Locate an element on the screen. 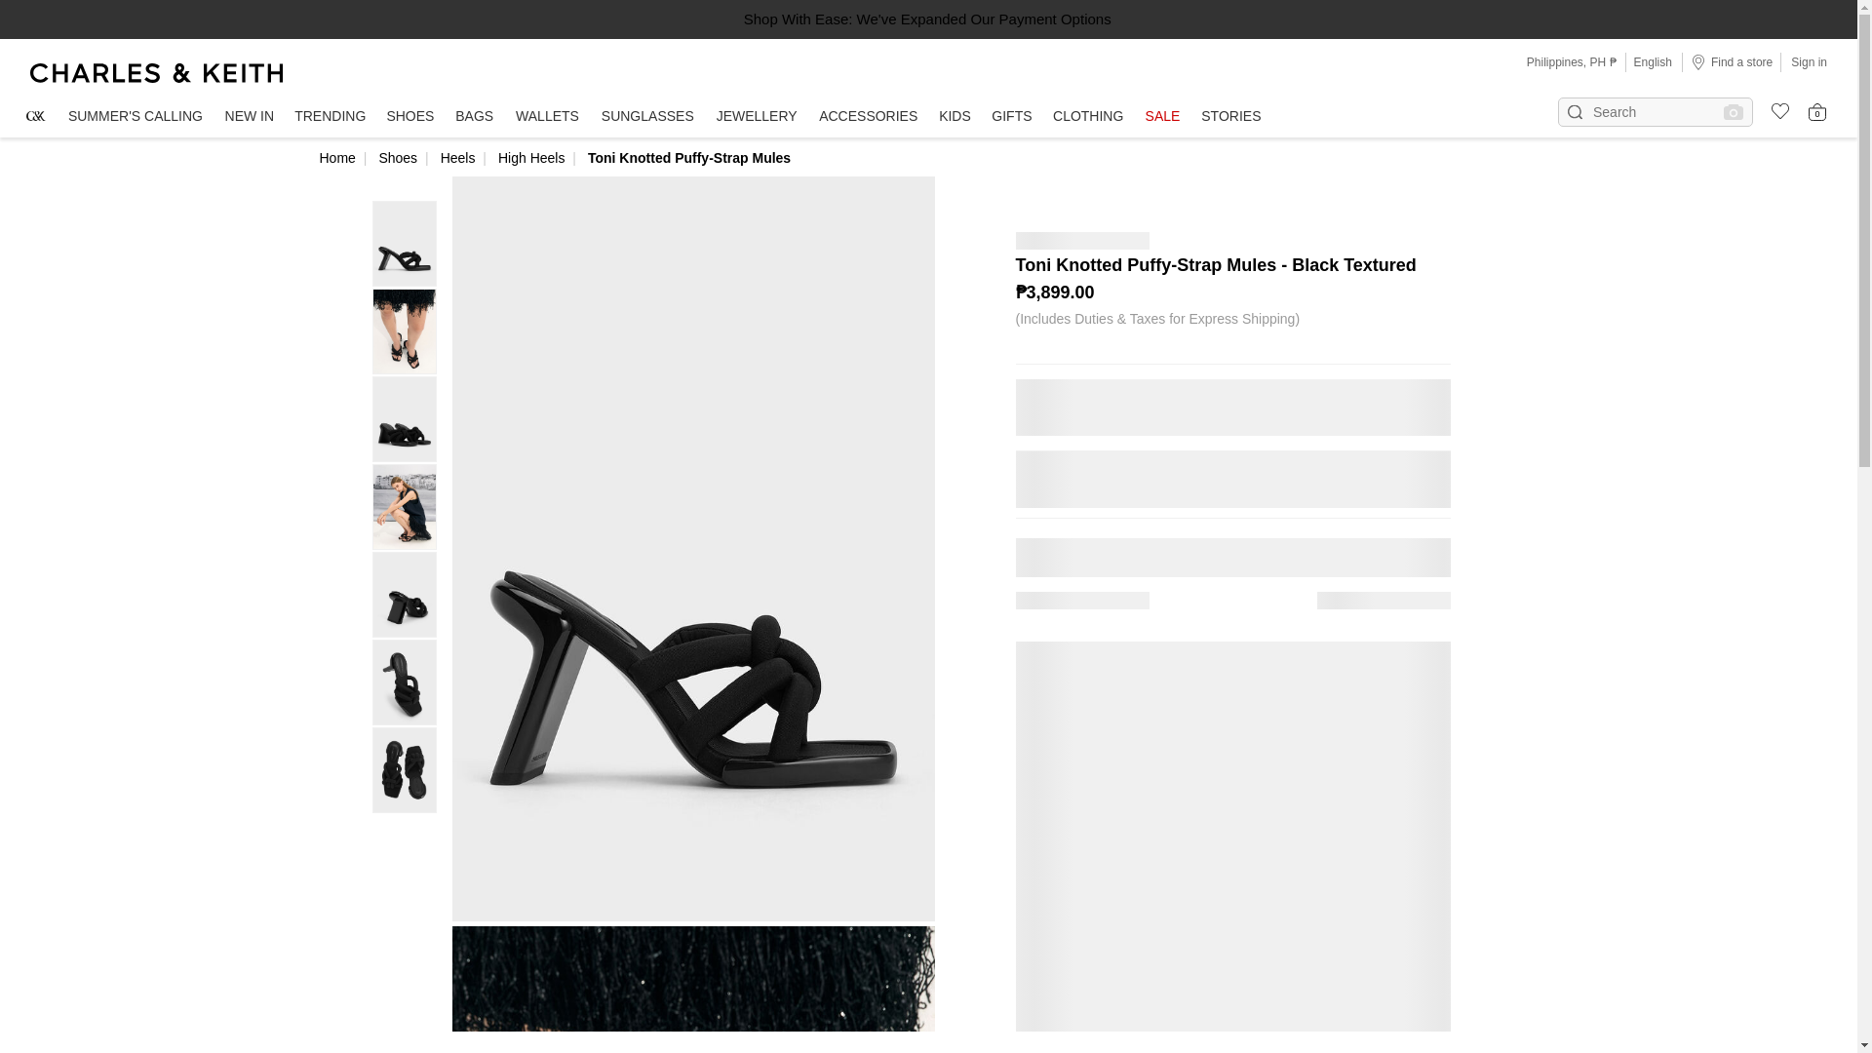 The image size is (1872, 1053). Find a store is located at coordinates (1732, 61).